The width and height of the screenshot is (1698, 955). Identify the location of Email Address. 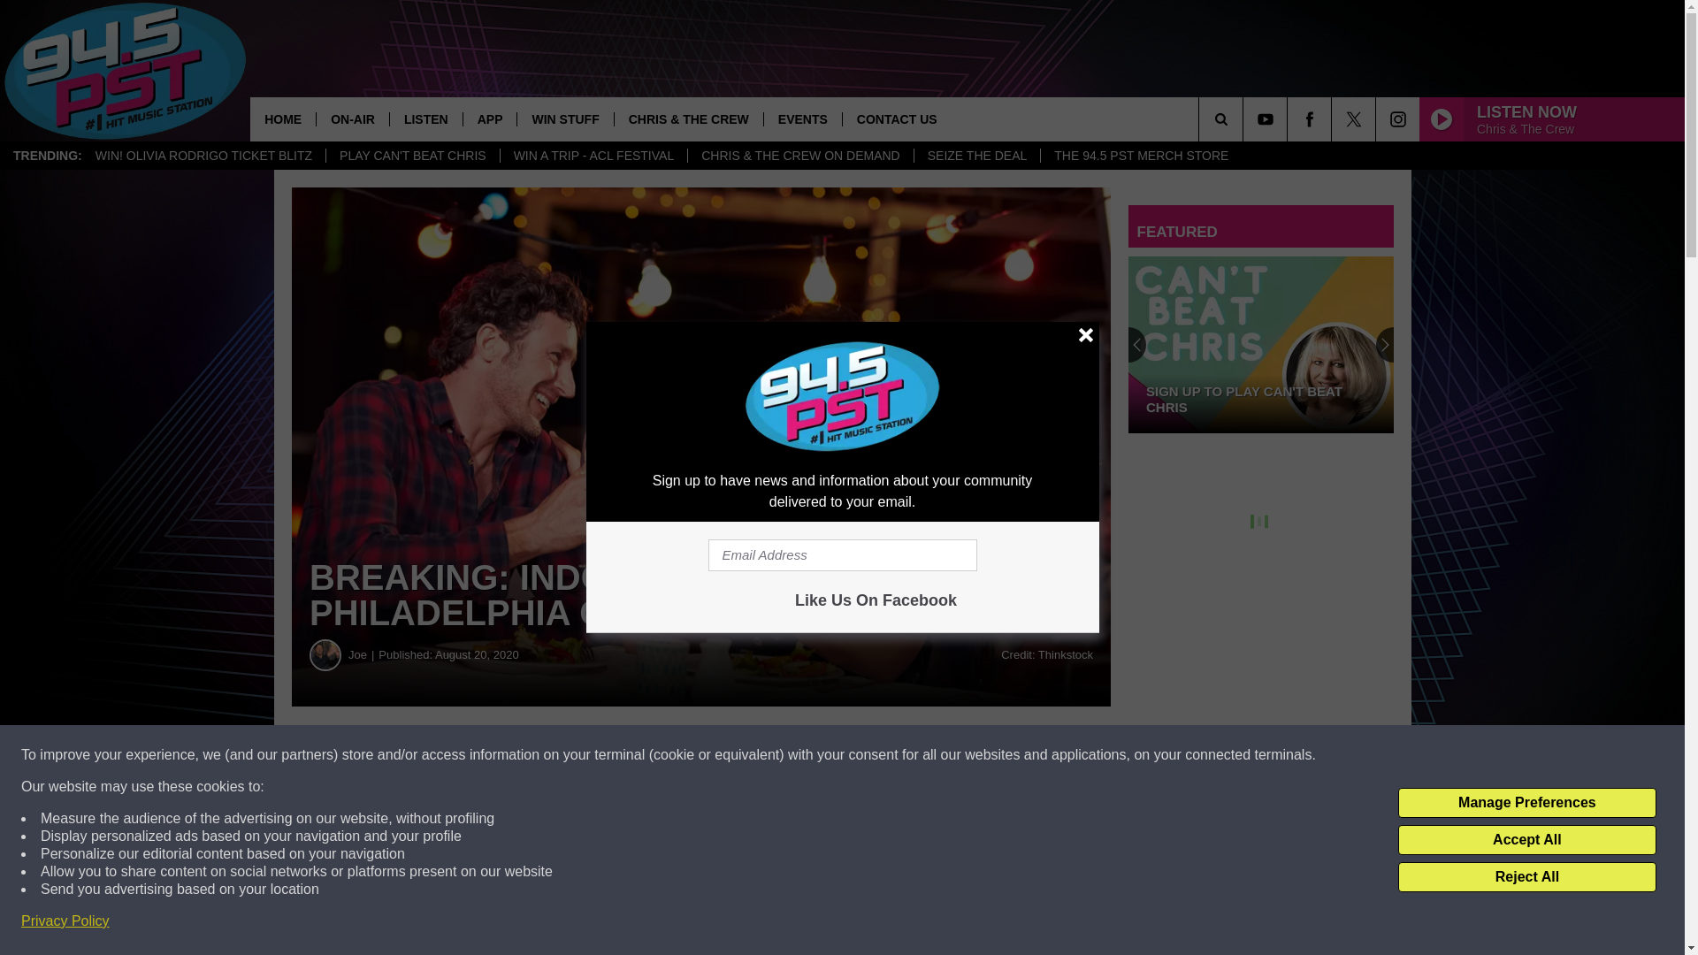
(842, 555).